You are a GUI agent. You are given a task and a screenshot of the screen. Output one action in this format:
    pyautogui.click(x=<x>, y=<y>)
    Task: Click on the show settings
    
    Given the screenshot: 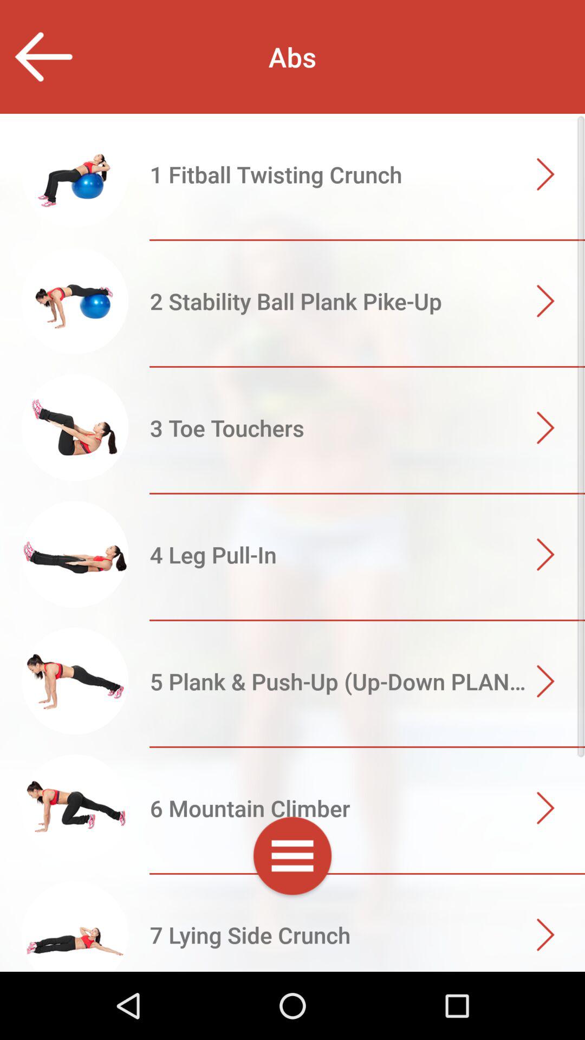 What is the action you would take?
    pyautogui.click(x=292, y=858)
    